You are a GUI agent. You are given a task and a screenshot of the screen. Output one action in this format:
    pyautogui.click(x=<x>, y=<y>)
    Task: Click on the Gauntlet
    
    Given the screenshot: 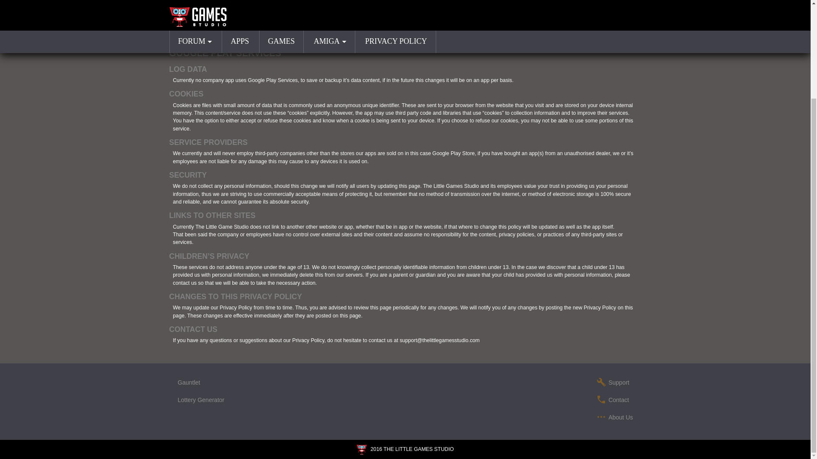 What is the action you would take?
    pyautogui.click(x=189, y=382)
    